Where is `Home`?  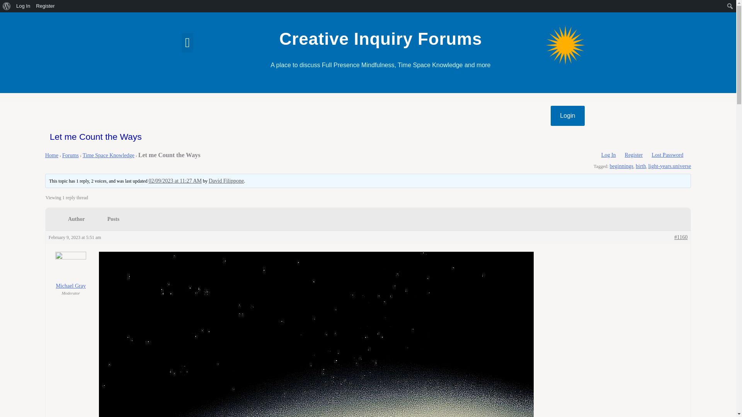 Home is located at coordinates (52, 155).